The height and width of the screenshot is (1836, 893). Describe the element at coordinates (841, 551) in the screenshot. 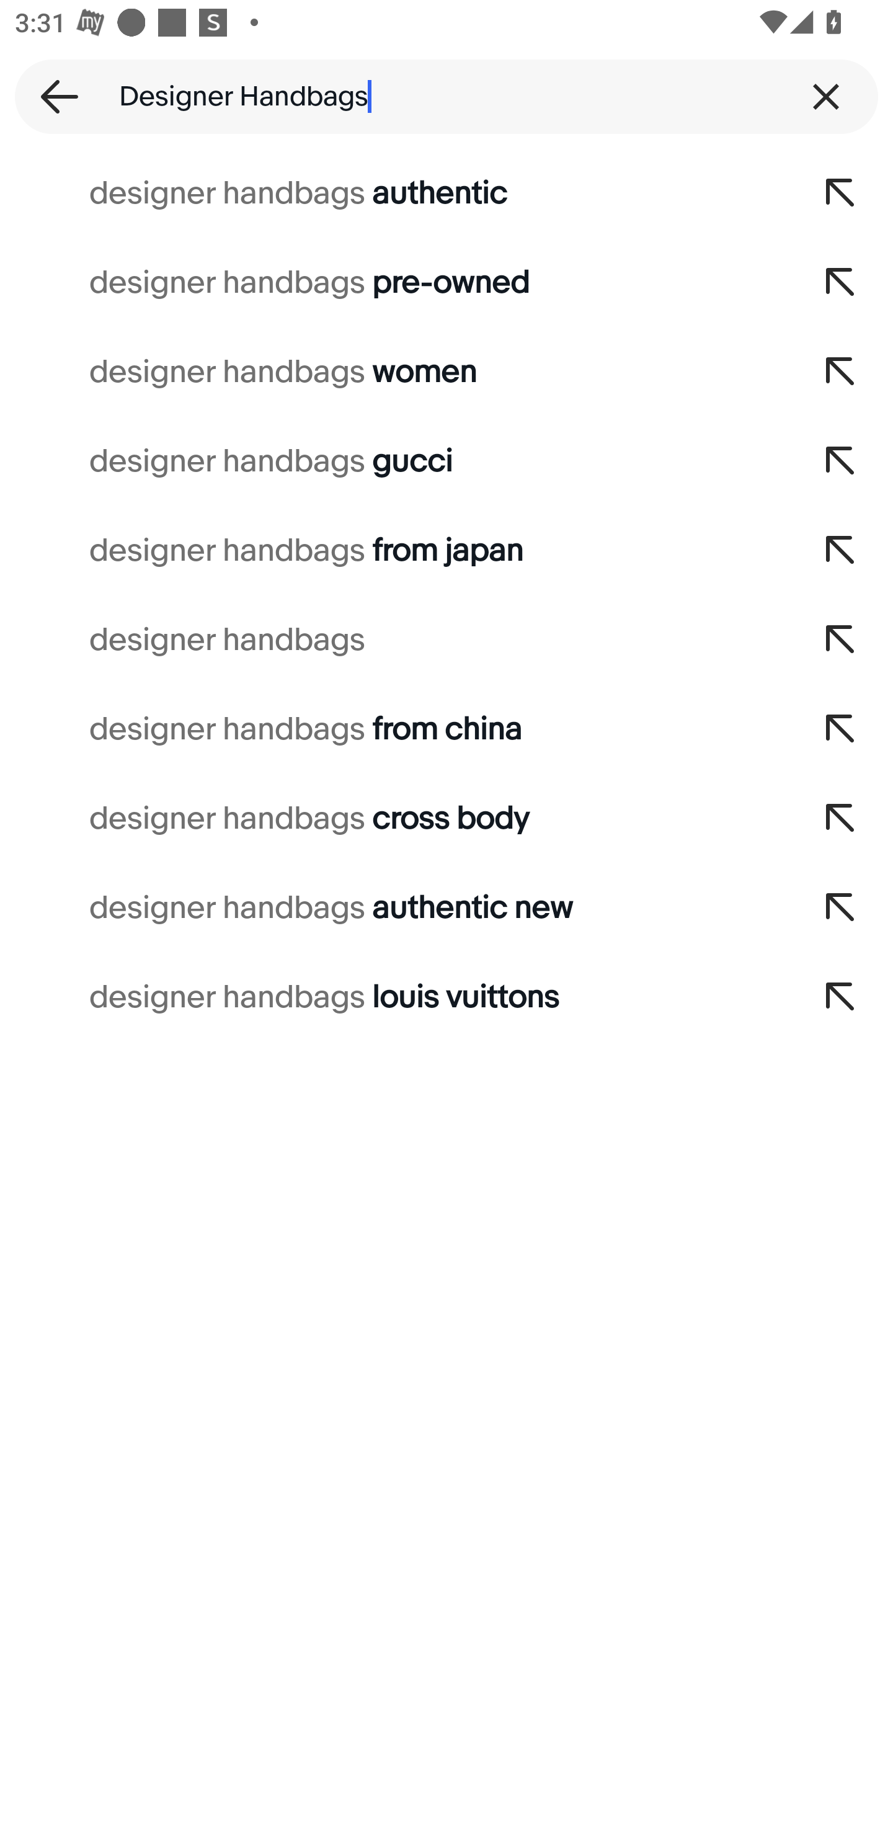

I see `Add to search query,designer handbags from japan` at that location.